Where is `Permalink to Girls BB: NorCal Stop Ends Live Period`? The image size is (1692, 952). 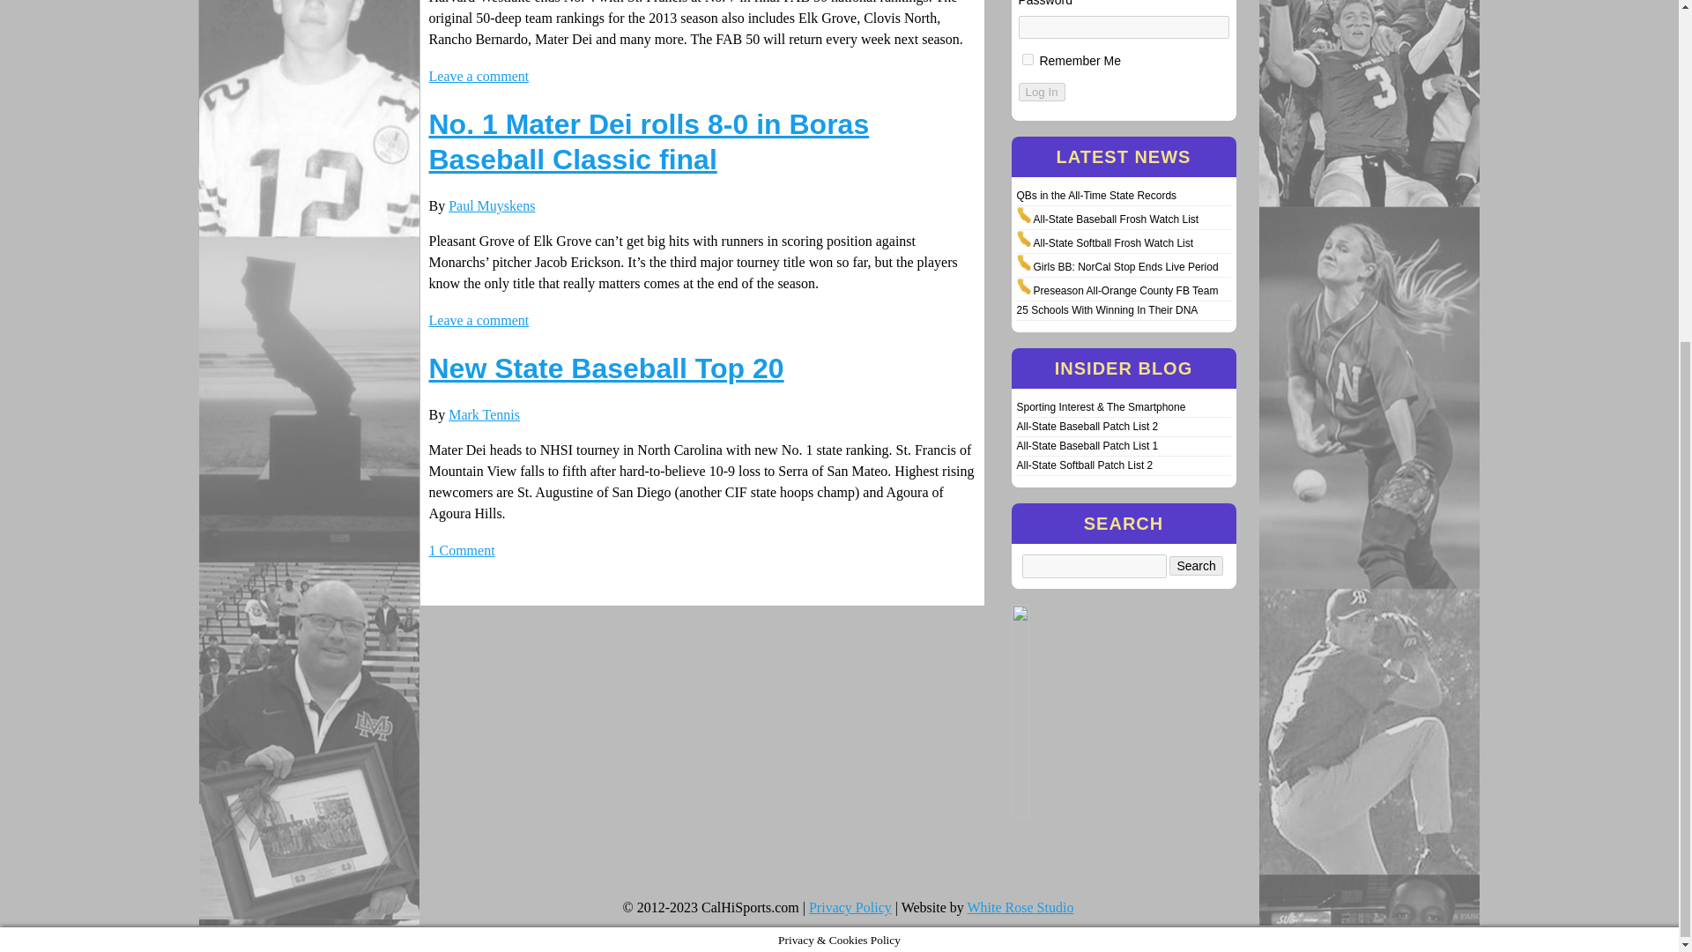
Permalink to Girls BB: NorCal Stop Ends Live Period is located at coordinates (1124, 266).